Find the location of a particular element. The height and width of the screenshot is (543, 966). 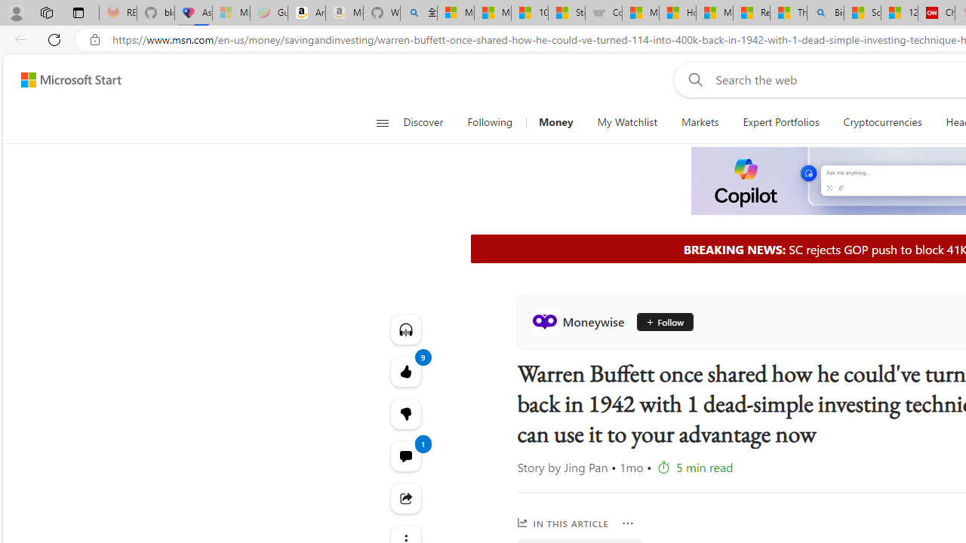

Asthma Inhalers: Names and Types is located at coordinates (193, 14).